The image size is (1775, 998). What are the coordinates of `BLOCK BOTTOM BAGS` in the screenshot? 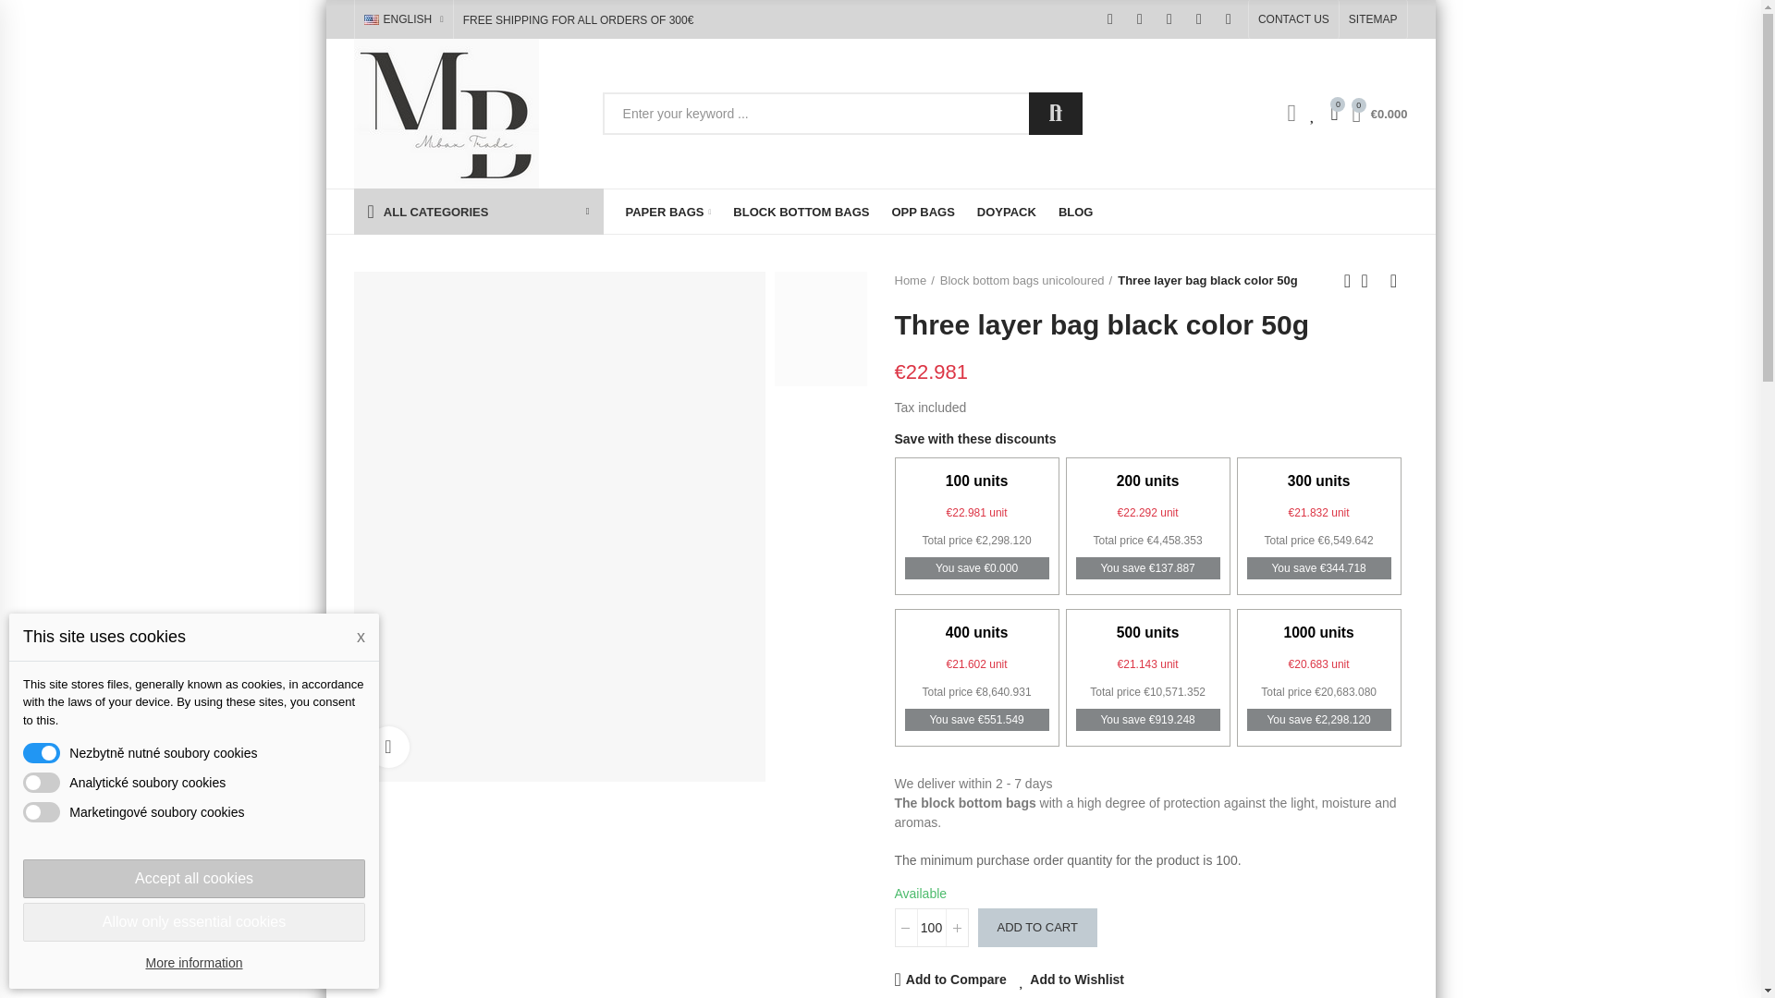 It's located at (801, 211).